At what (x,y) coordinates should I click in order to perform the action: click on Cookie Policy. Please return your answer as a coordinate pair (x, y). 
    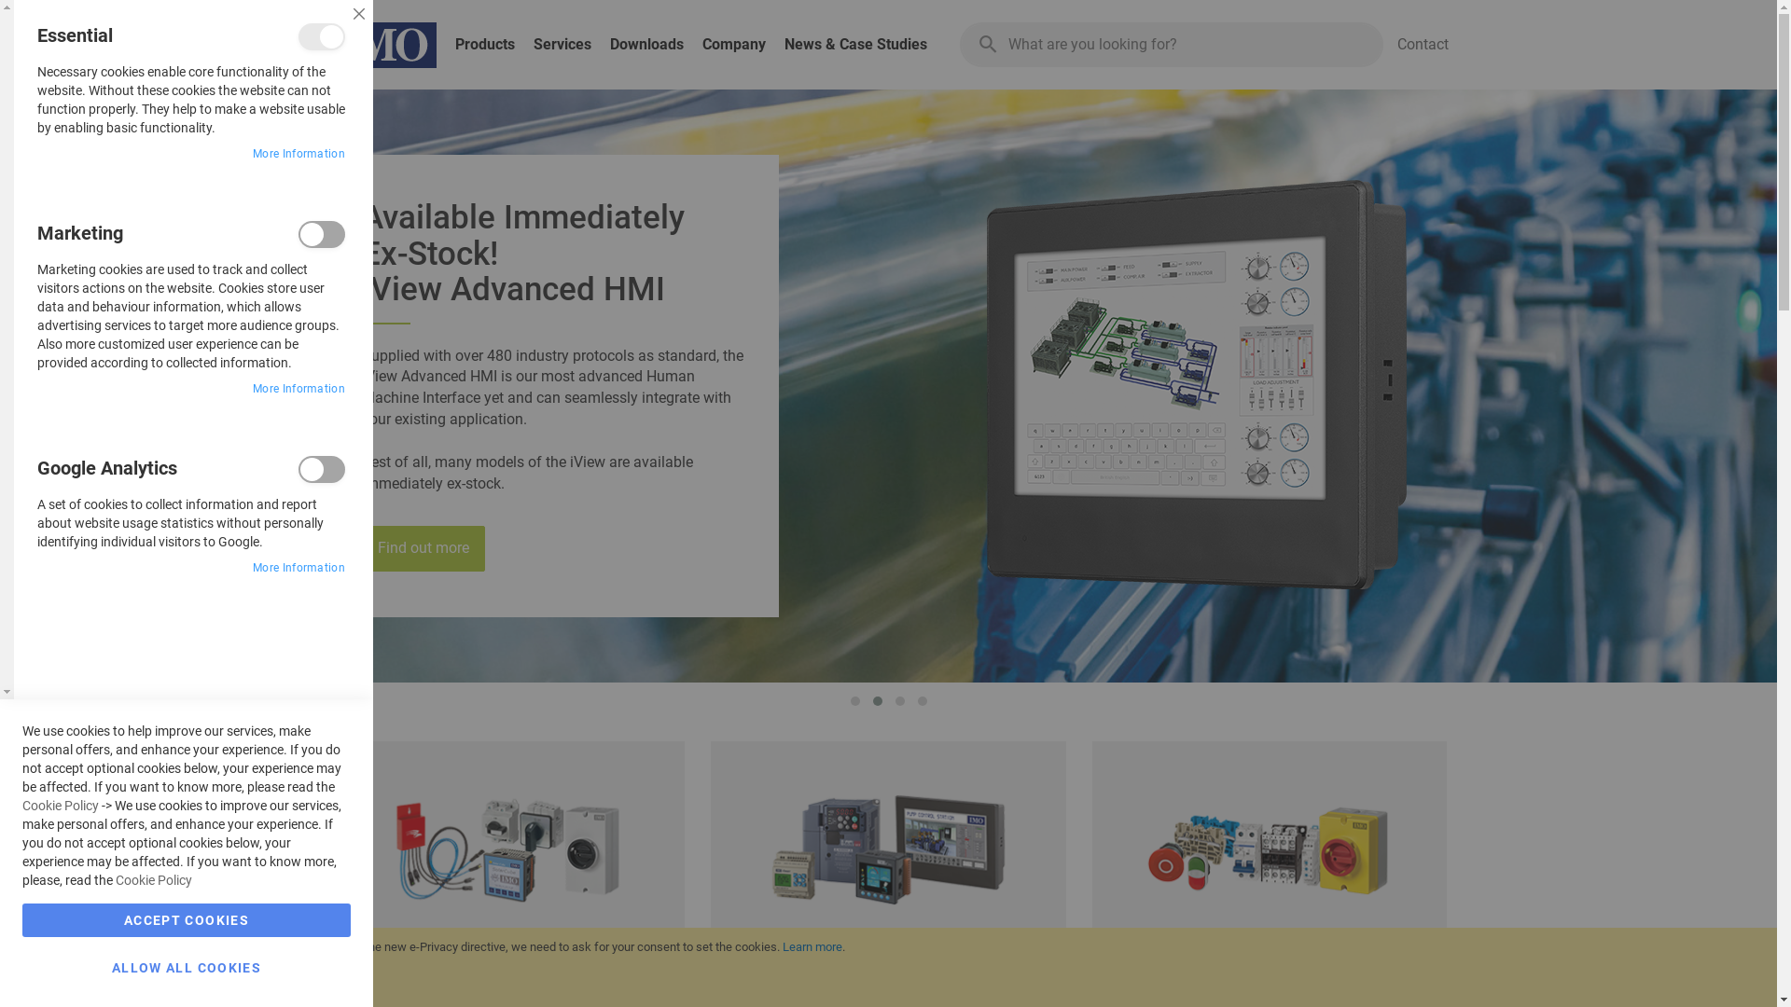
    Looking at the image, I should click on (61, 806).